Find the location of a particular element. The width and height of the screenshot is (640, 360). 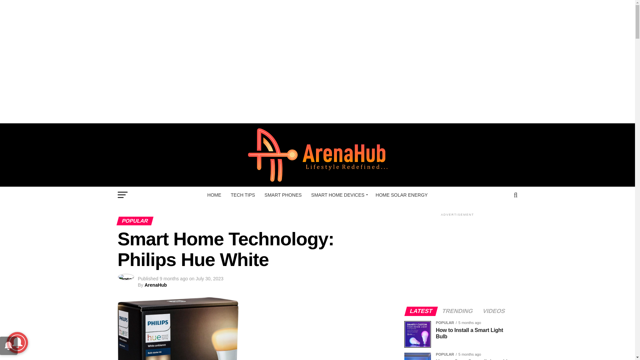

HOME is located at coordinates (214, 195).